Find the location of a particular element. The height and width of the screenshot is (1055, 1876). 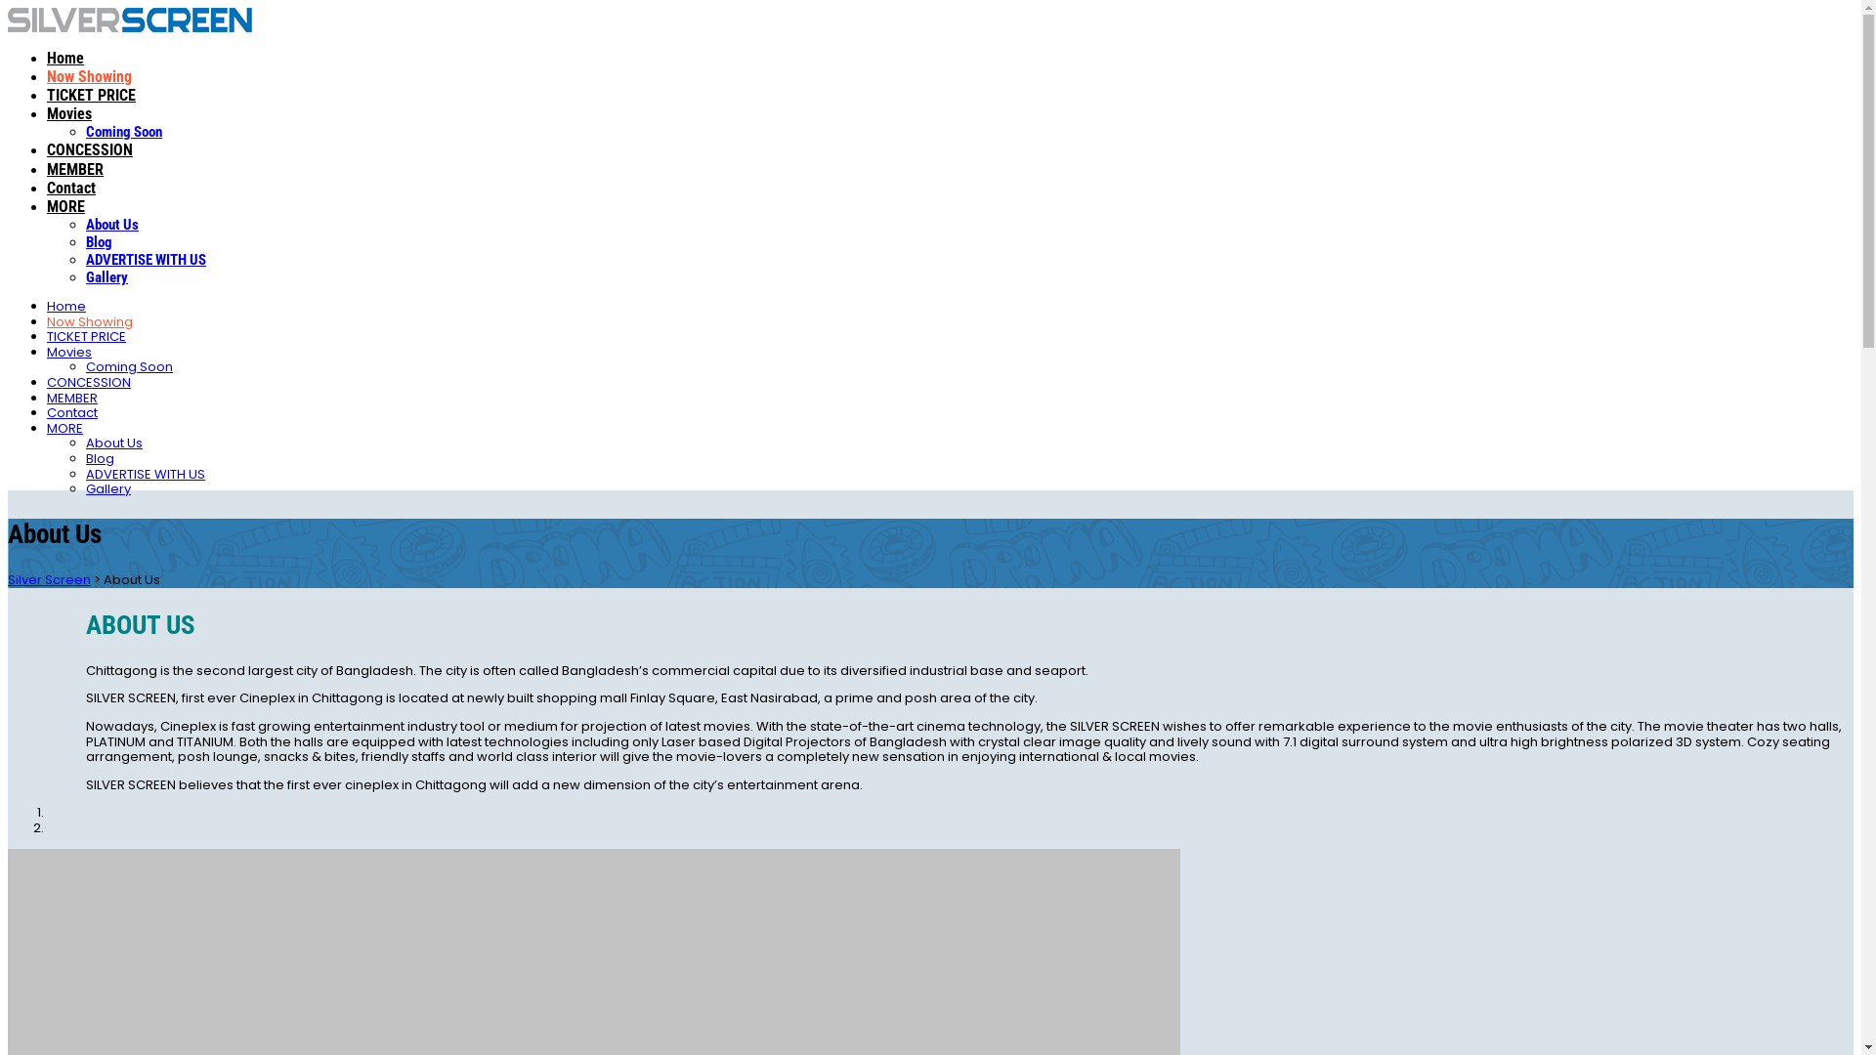

MEMBER is located at coordinates (75, 170).